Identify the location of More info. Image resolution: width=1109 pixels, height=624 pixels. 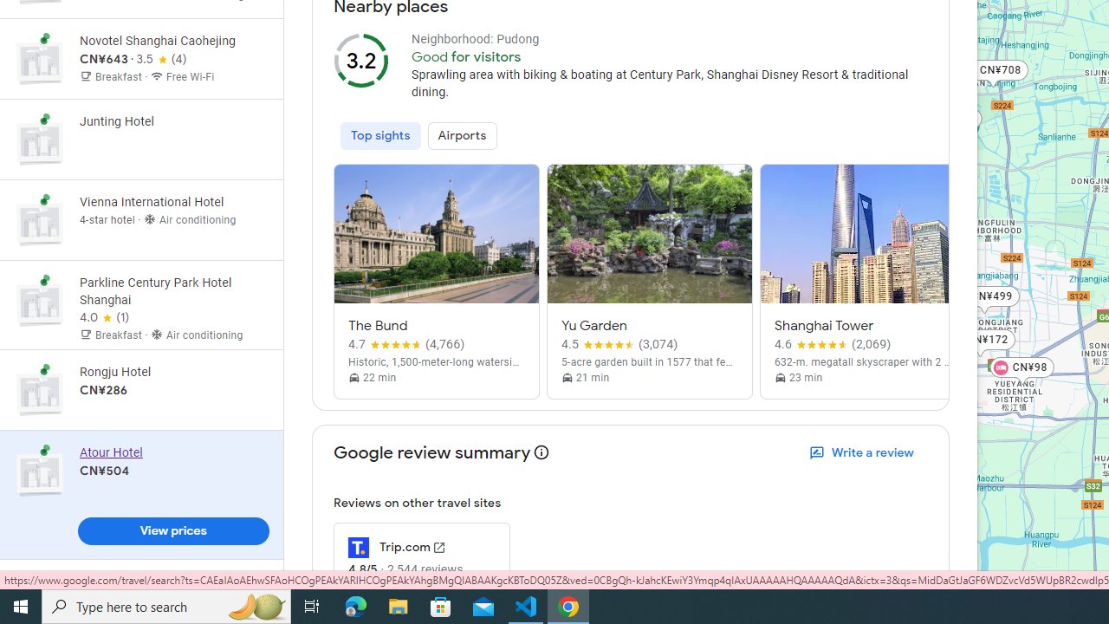
(542, 452).